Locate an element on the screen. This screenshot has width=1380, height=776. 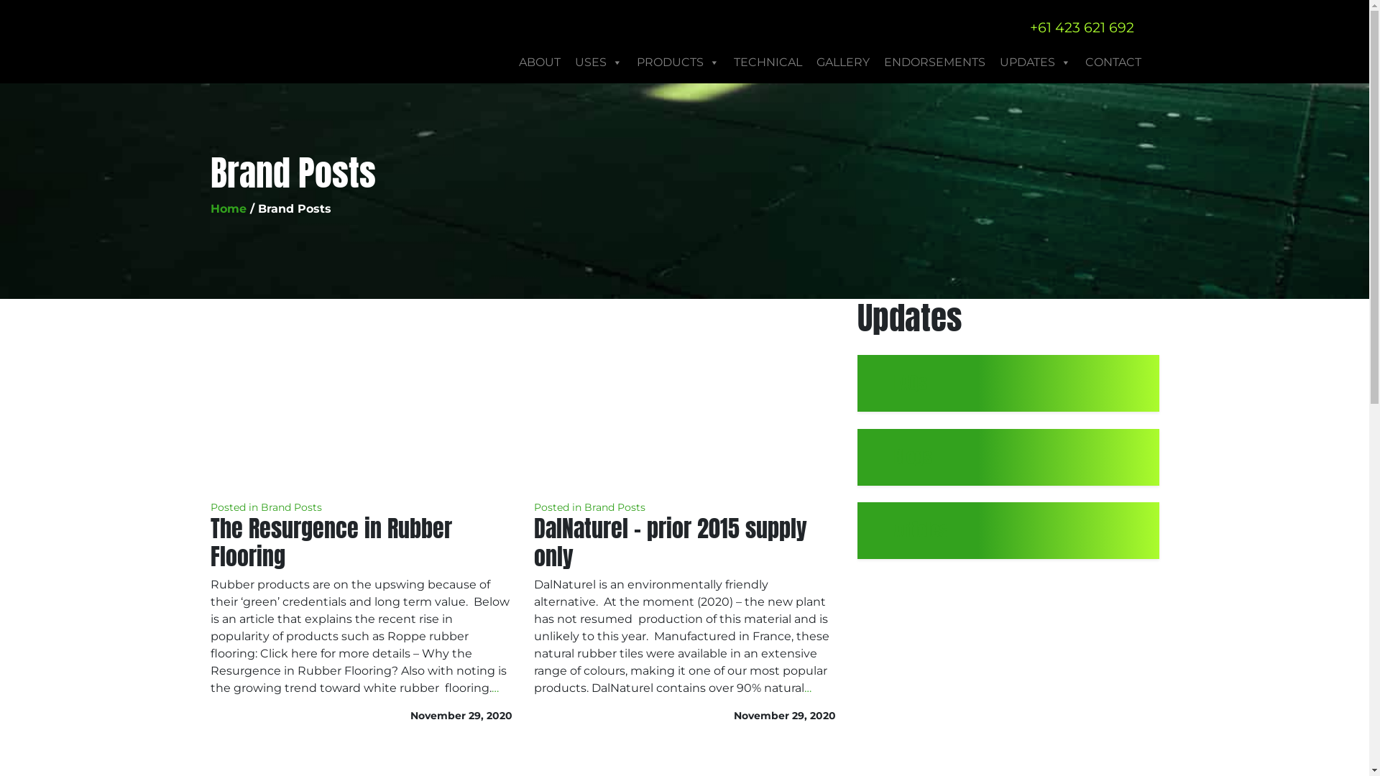
ABOUT is located at coordinates (540, 63).